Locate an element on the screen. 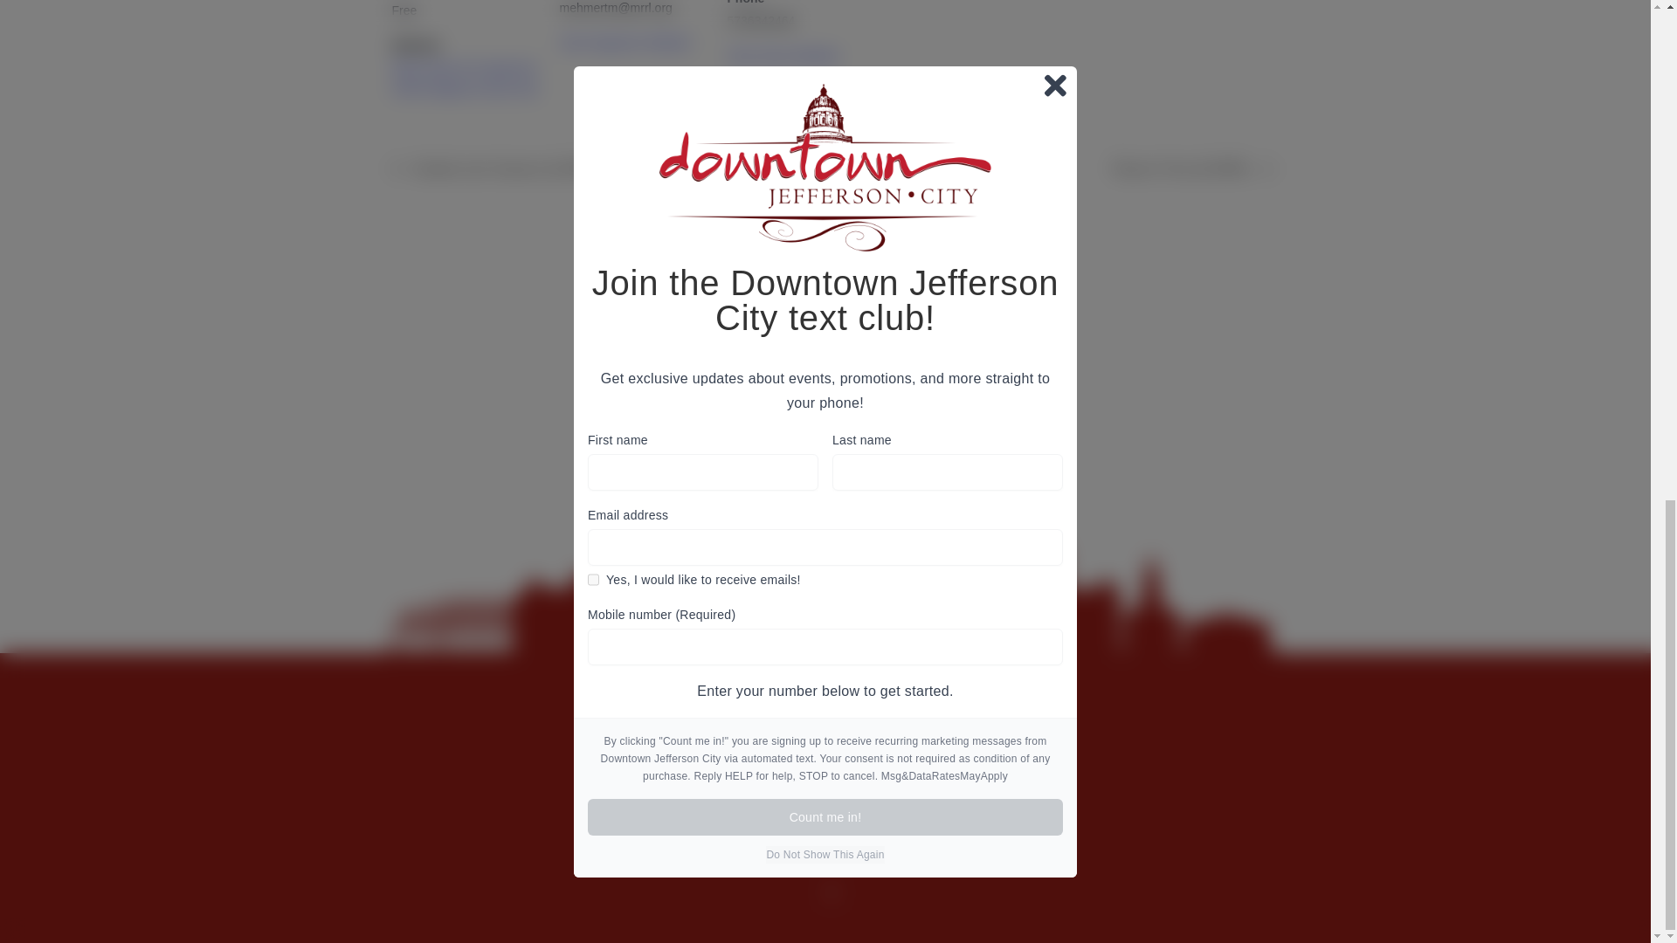 This screenshot has height=943, width=1677. JOIN is located at coordinates (915, 847).